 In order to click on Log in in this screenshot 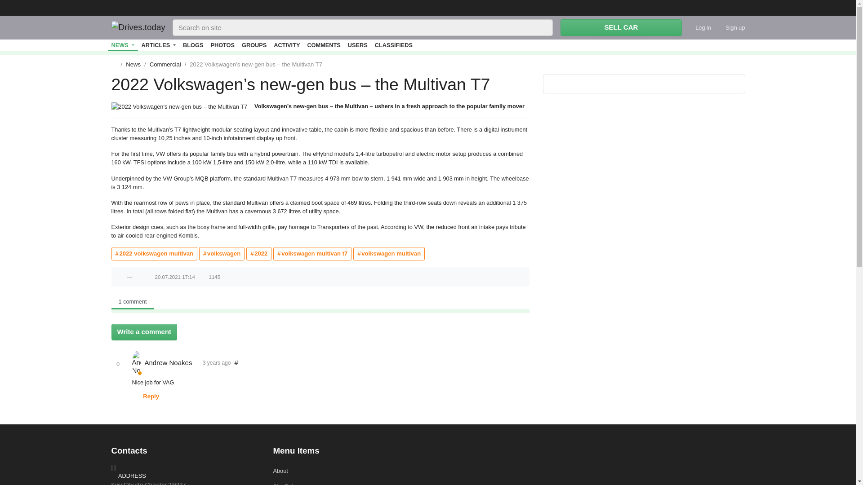, I will do `click(699, 27)`.